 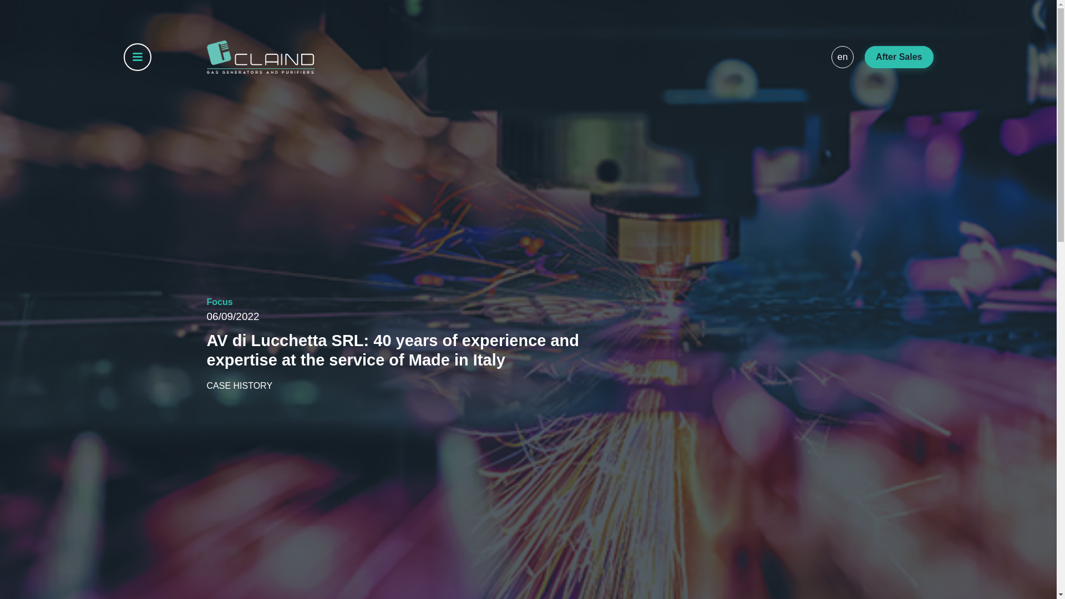 I want to click on After Sales, so click(x=899, y=57).